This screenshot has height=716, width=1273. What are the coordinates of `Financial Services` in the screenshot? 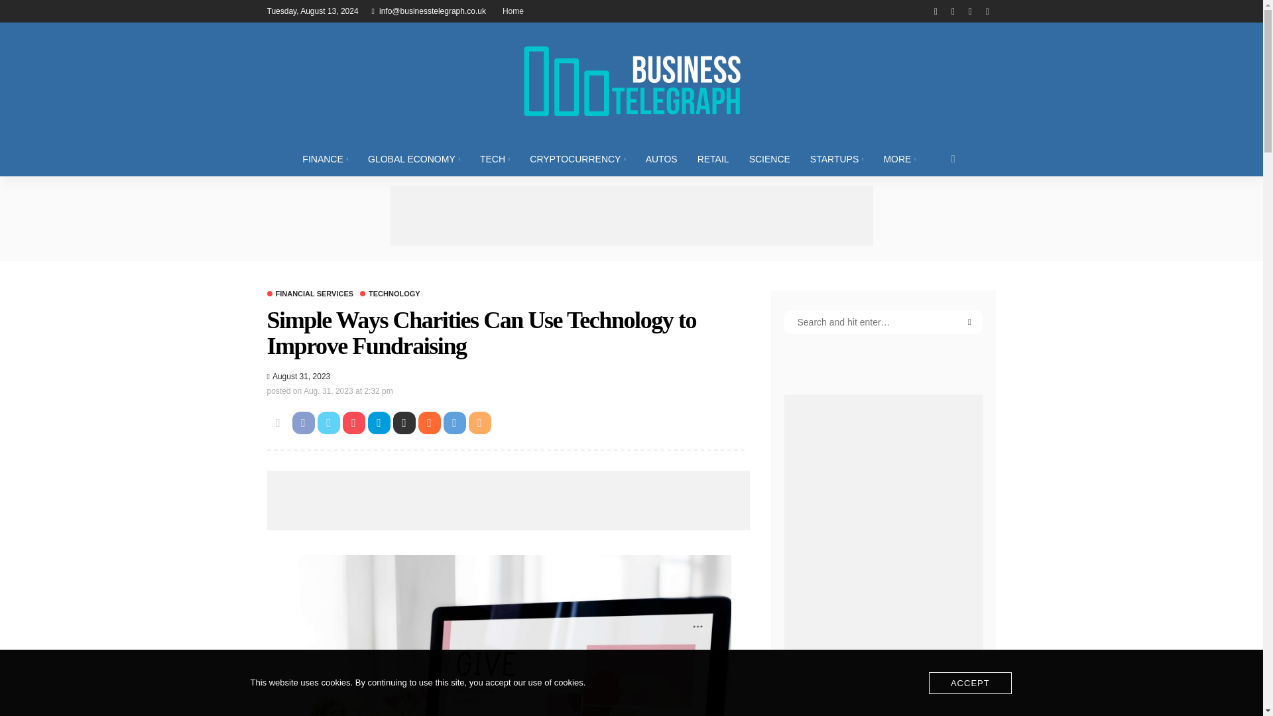 It's located at (310, 294).